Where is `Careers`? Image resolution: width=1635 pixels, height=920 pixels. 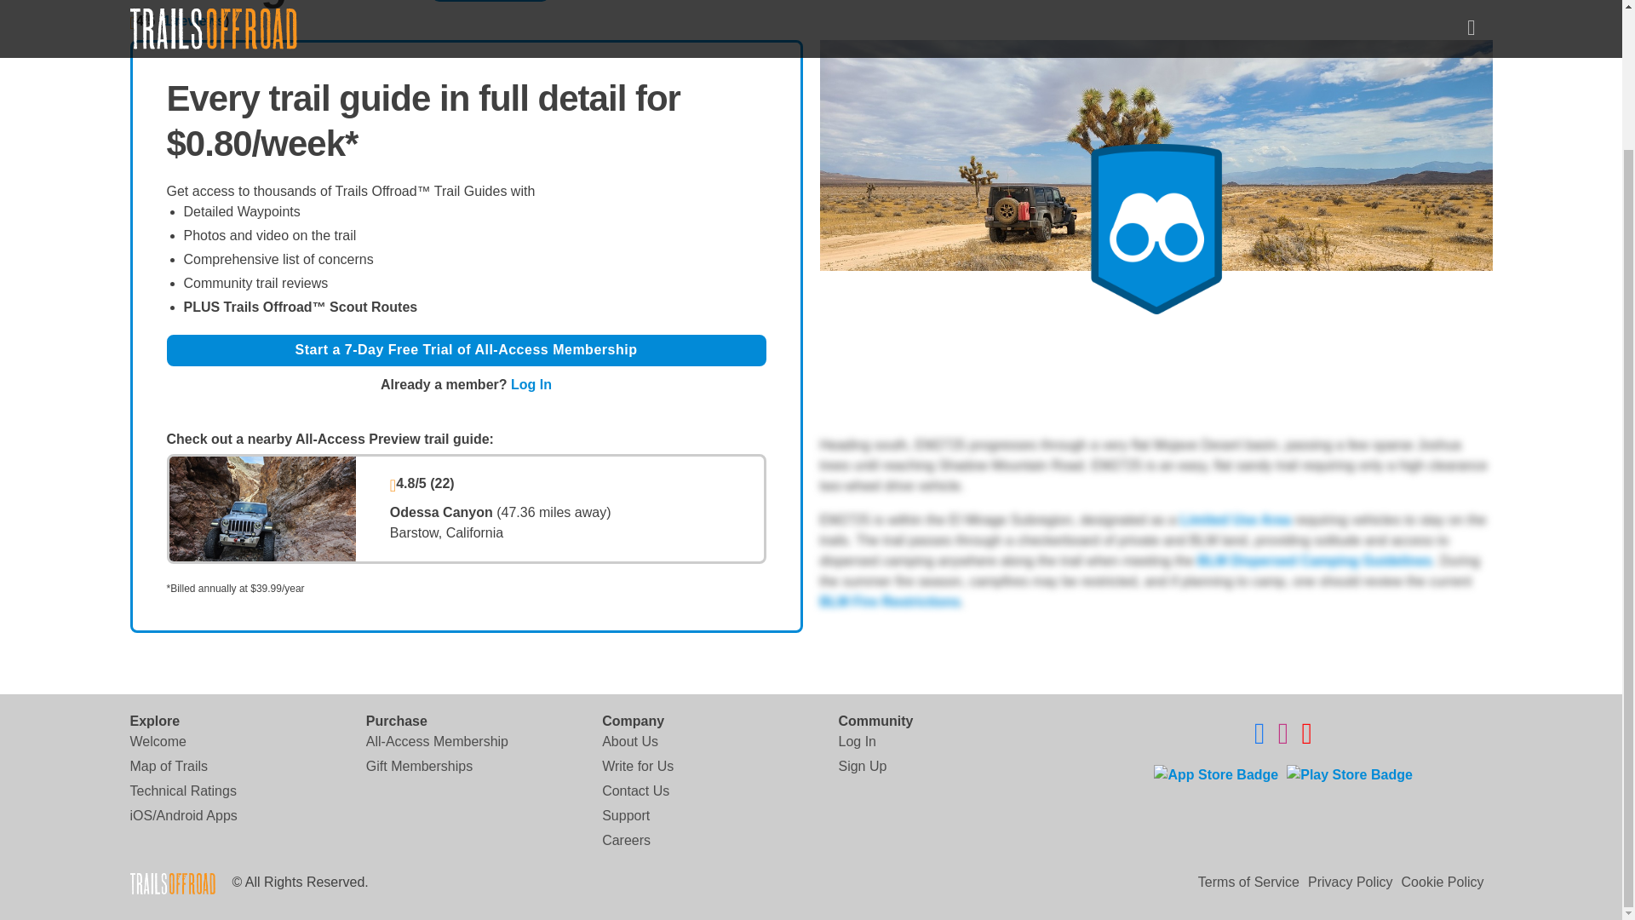
Careers is located at coordinates (626, 841).